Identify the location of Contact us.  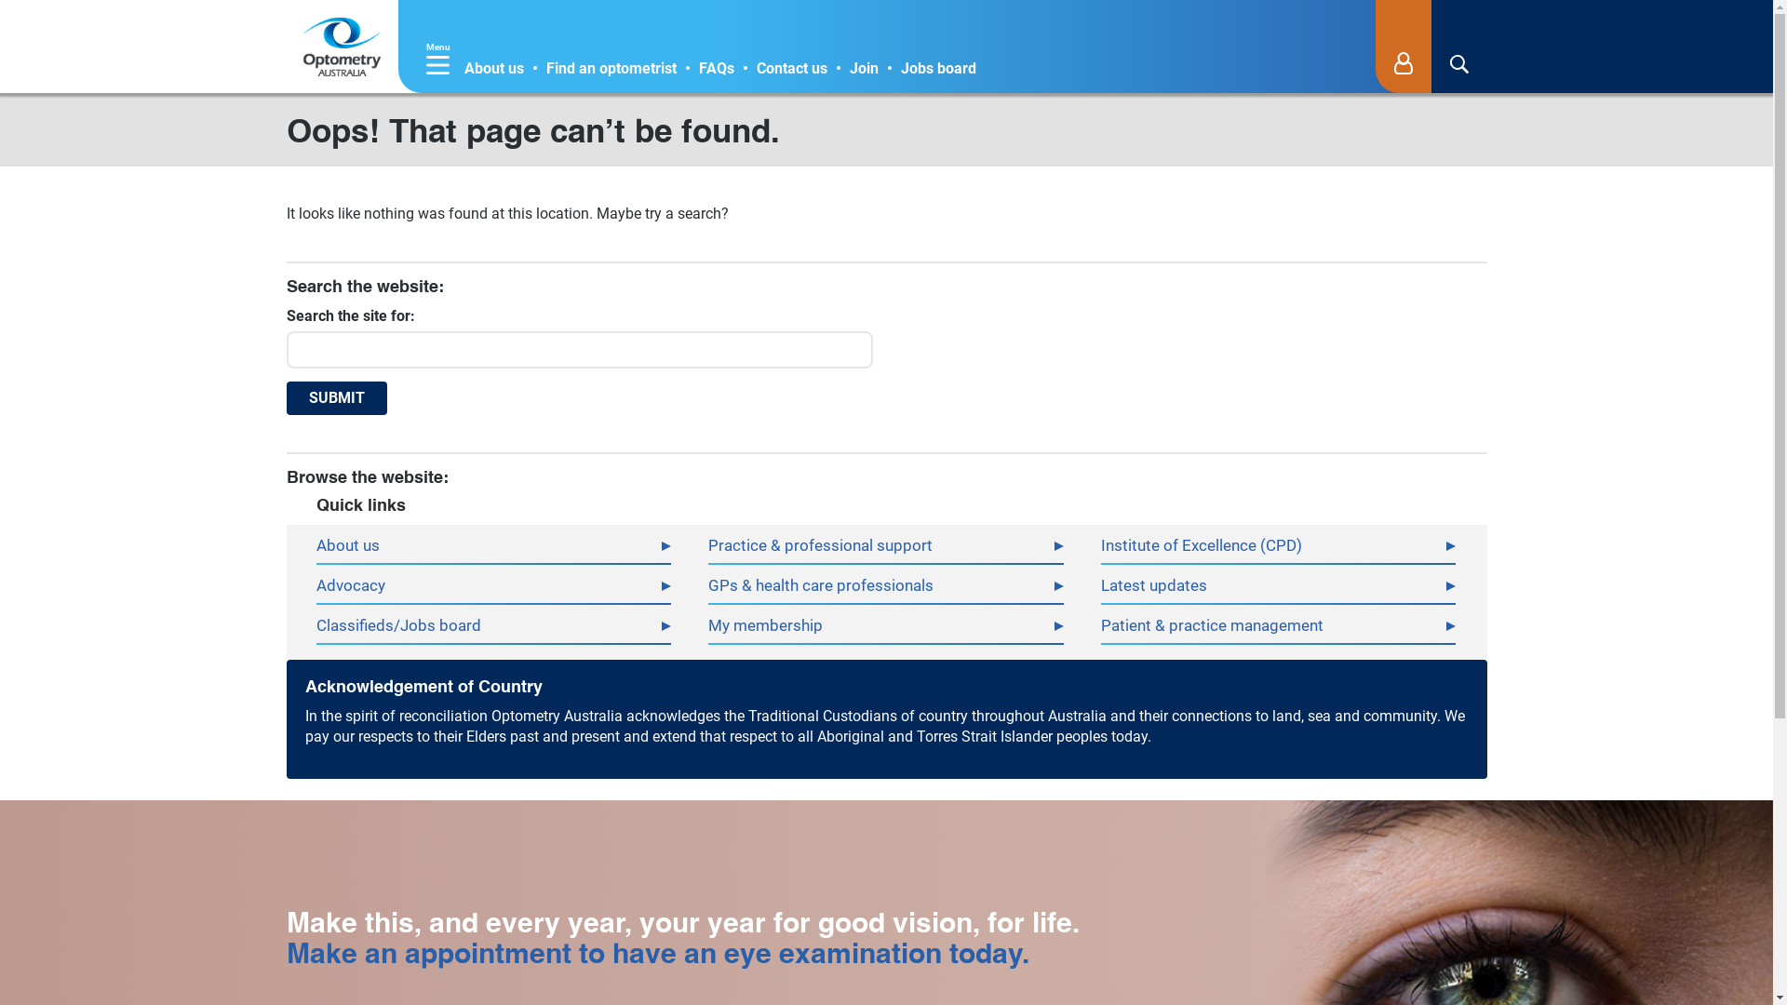
(791, 69).